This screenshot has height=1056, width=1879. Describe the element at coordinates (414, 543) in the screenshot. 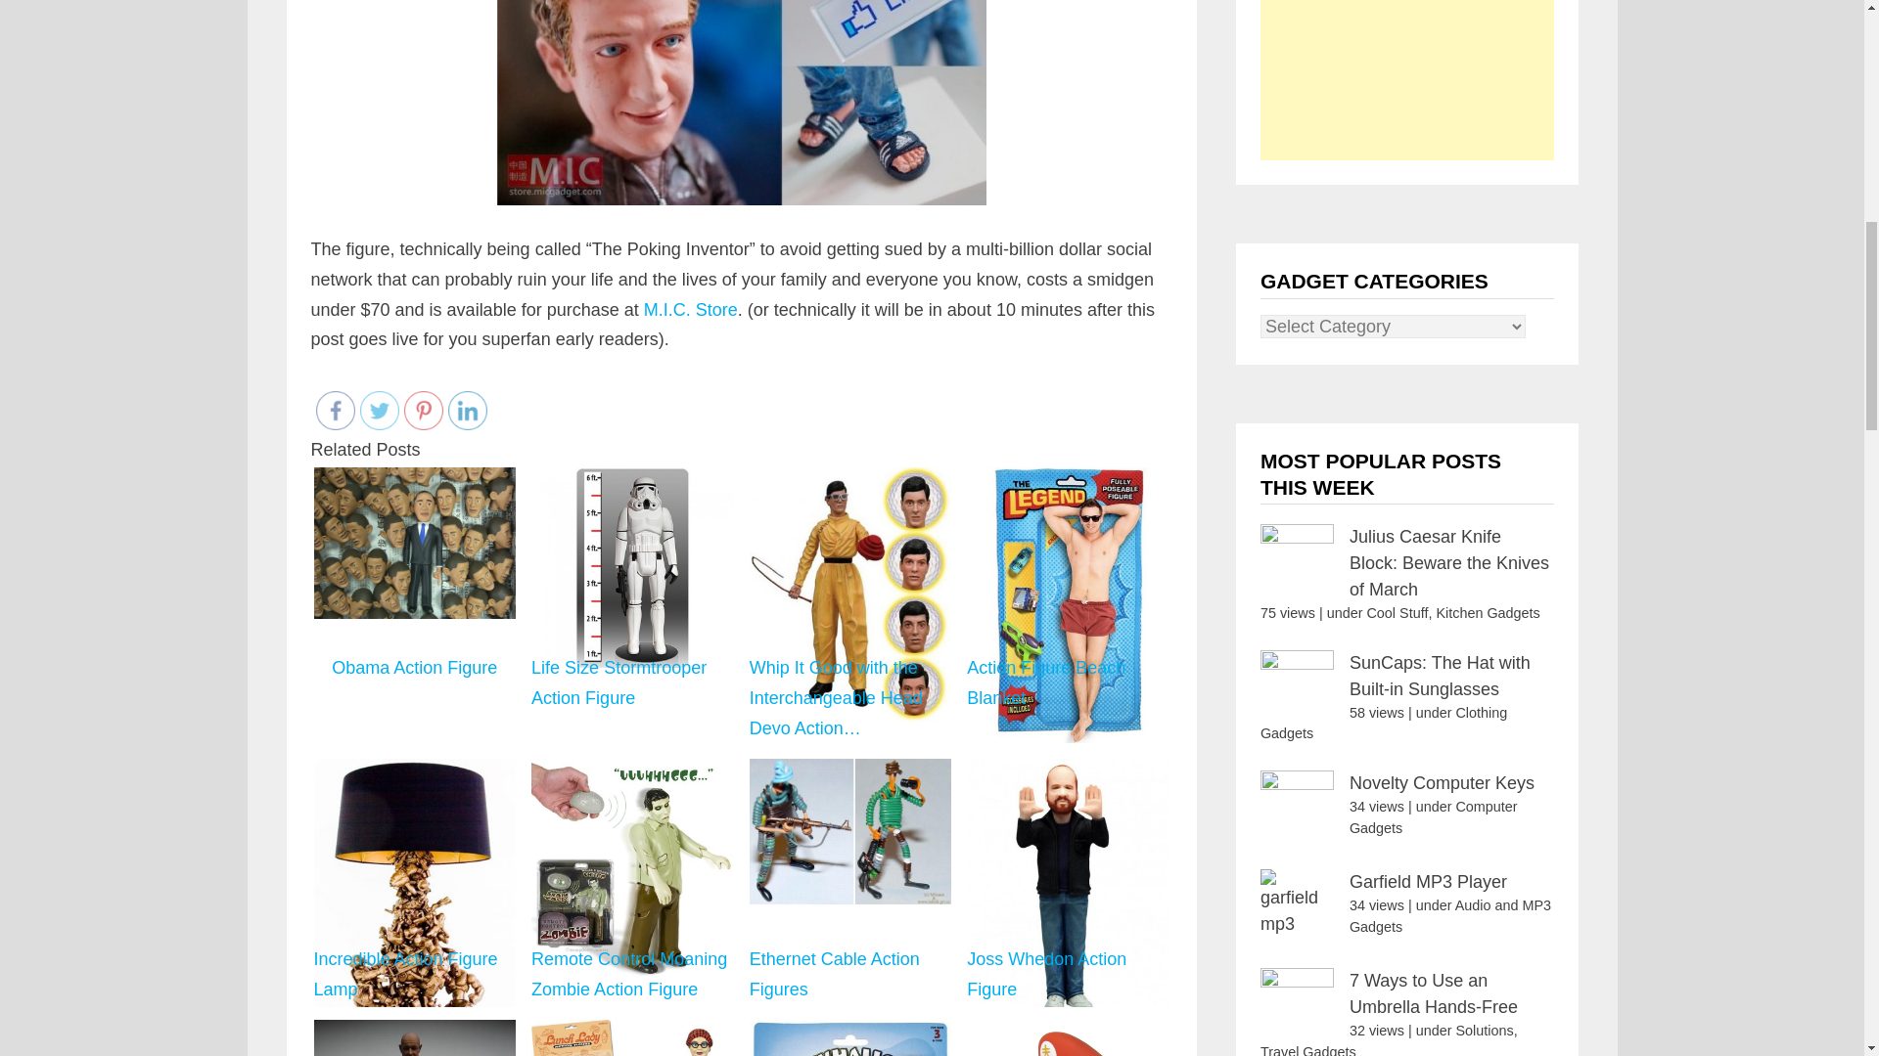

I see `Obama Action Figure` at that location.